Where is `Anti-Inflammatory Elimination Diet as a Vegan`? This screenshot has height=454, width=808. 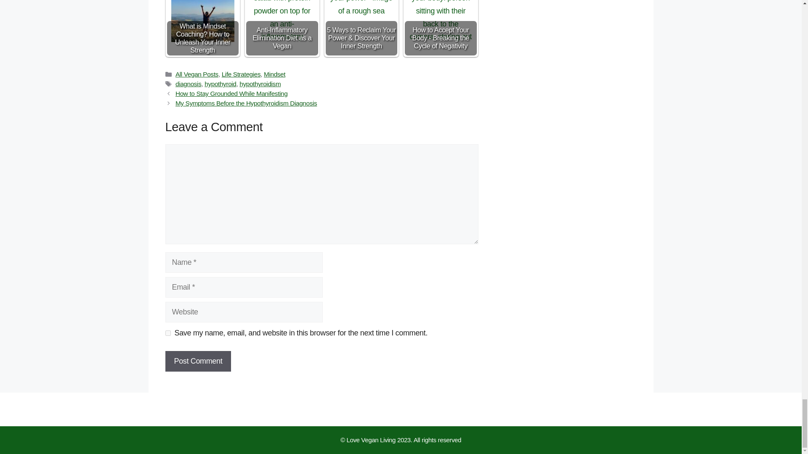
Anti-Inflammatory Elimination Diet as a Vegan is located at coordinates (282, 21).